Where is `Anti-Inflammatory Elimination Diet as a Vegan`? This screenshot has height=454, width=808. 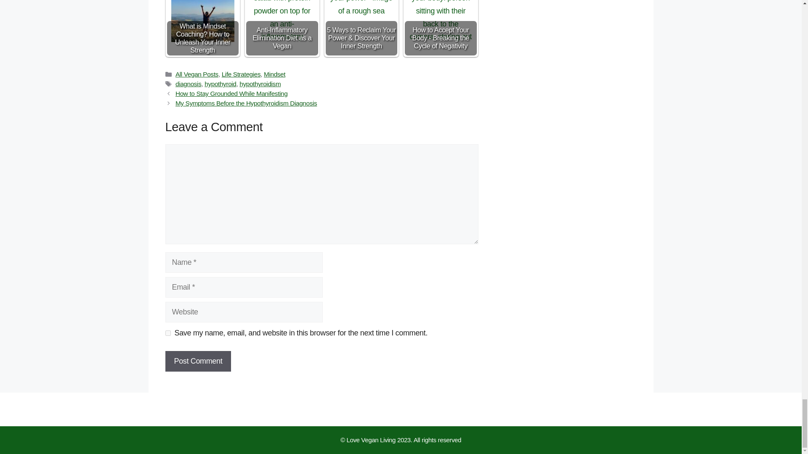
Anti-Inflammatory Elimination Diet as a Vegan is located at coordinates (282, 21).